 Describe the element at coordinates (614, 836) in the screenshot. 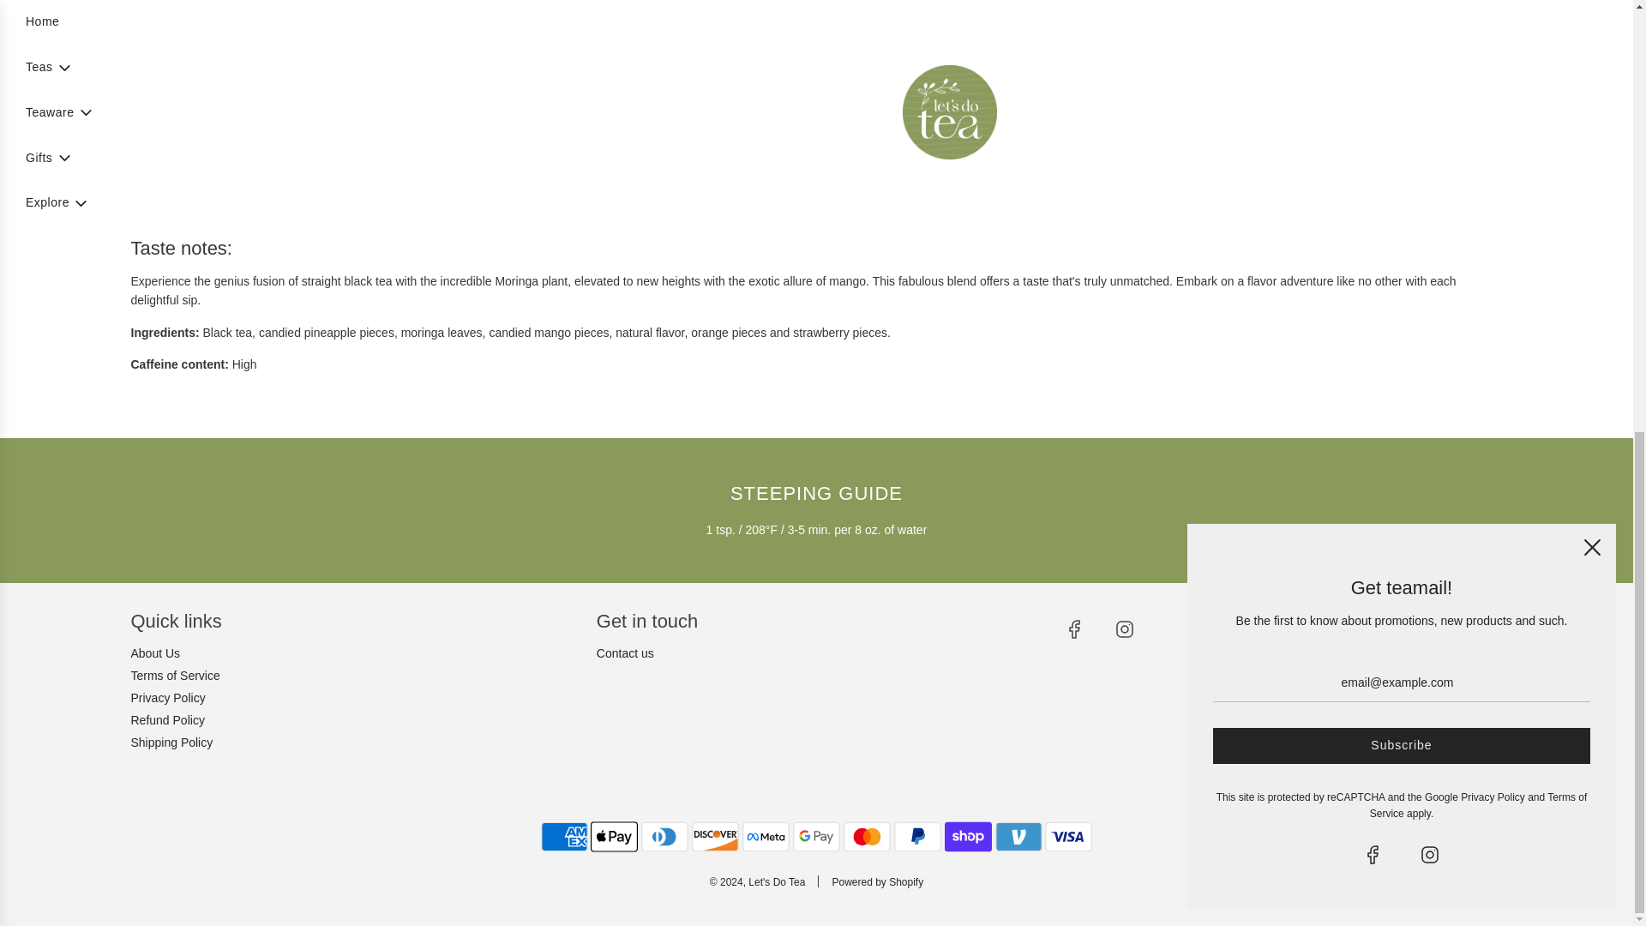

I see `Apple Pay` at that location.